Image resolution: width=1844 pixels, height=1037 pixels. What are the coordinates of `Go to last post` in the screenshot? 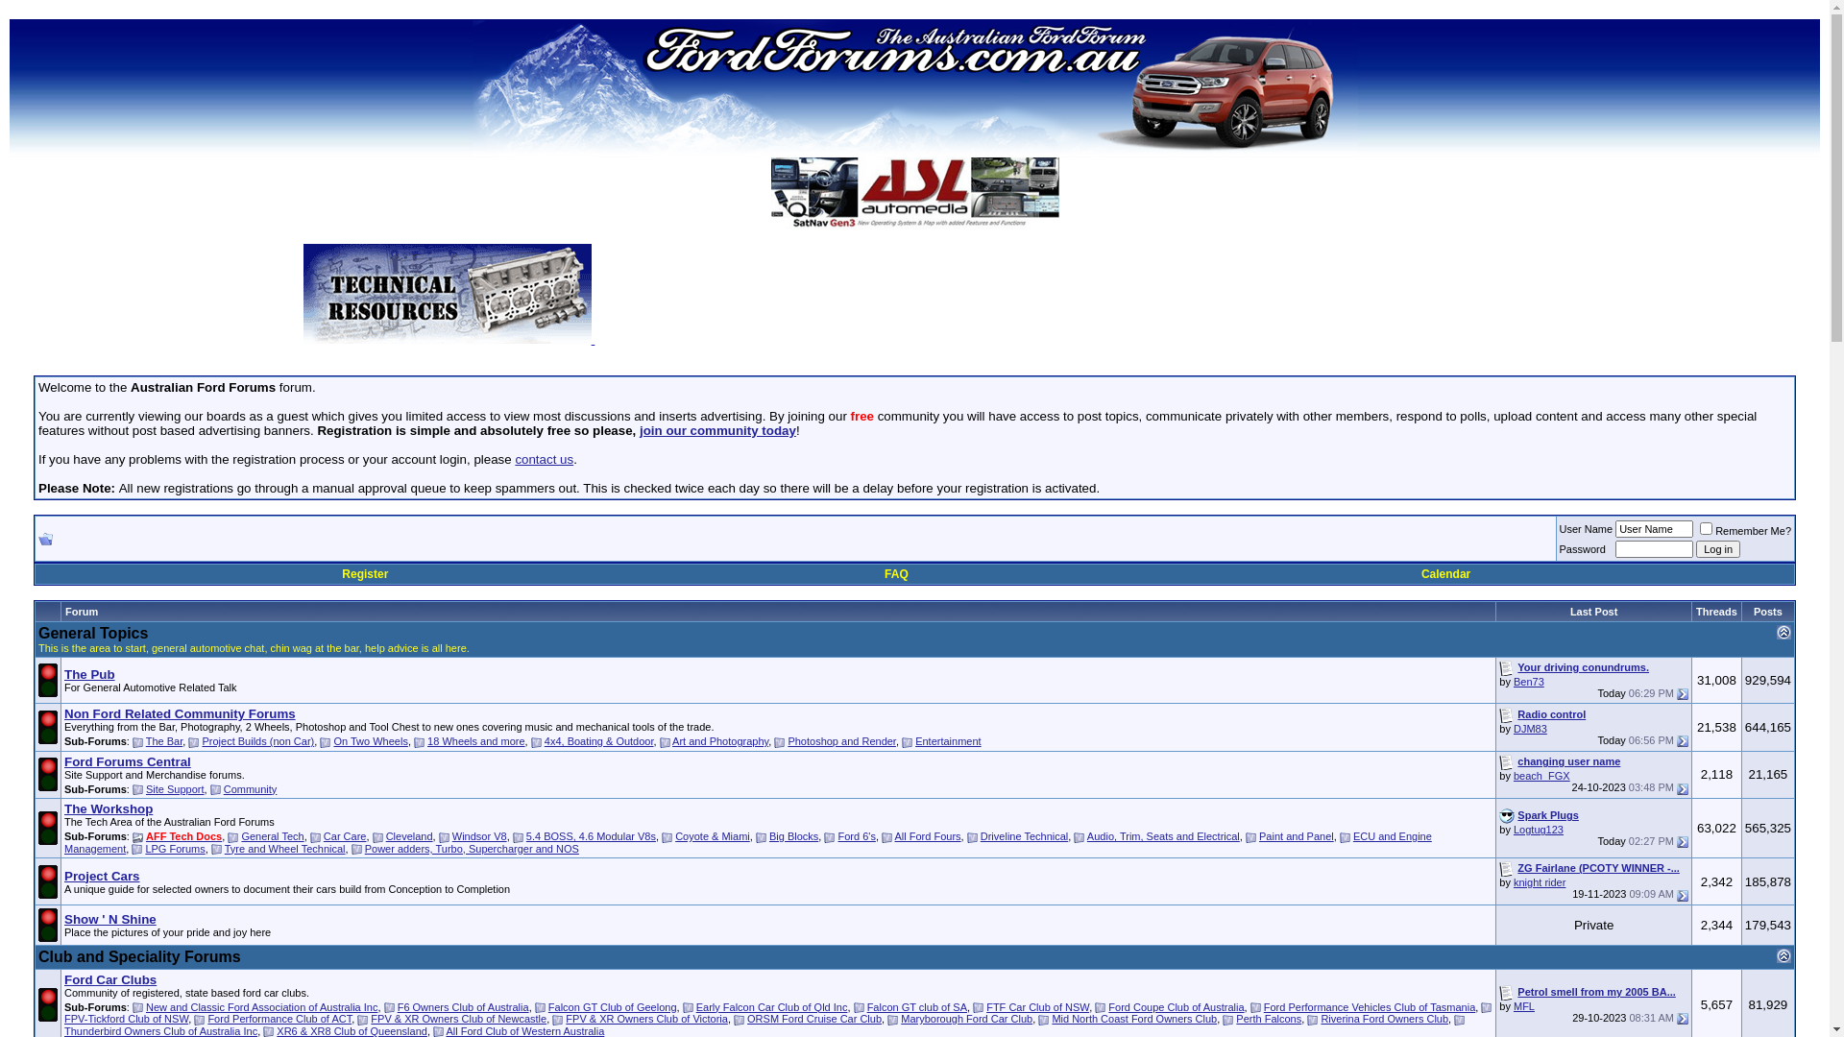 It's located at (1683, 1019).